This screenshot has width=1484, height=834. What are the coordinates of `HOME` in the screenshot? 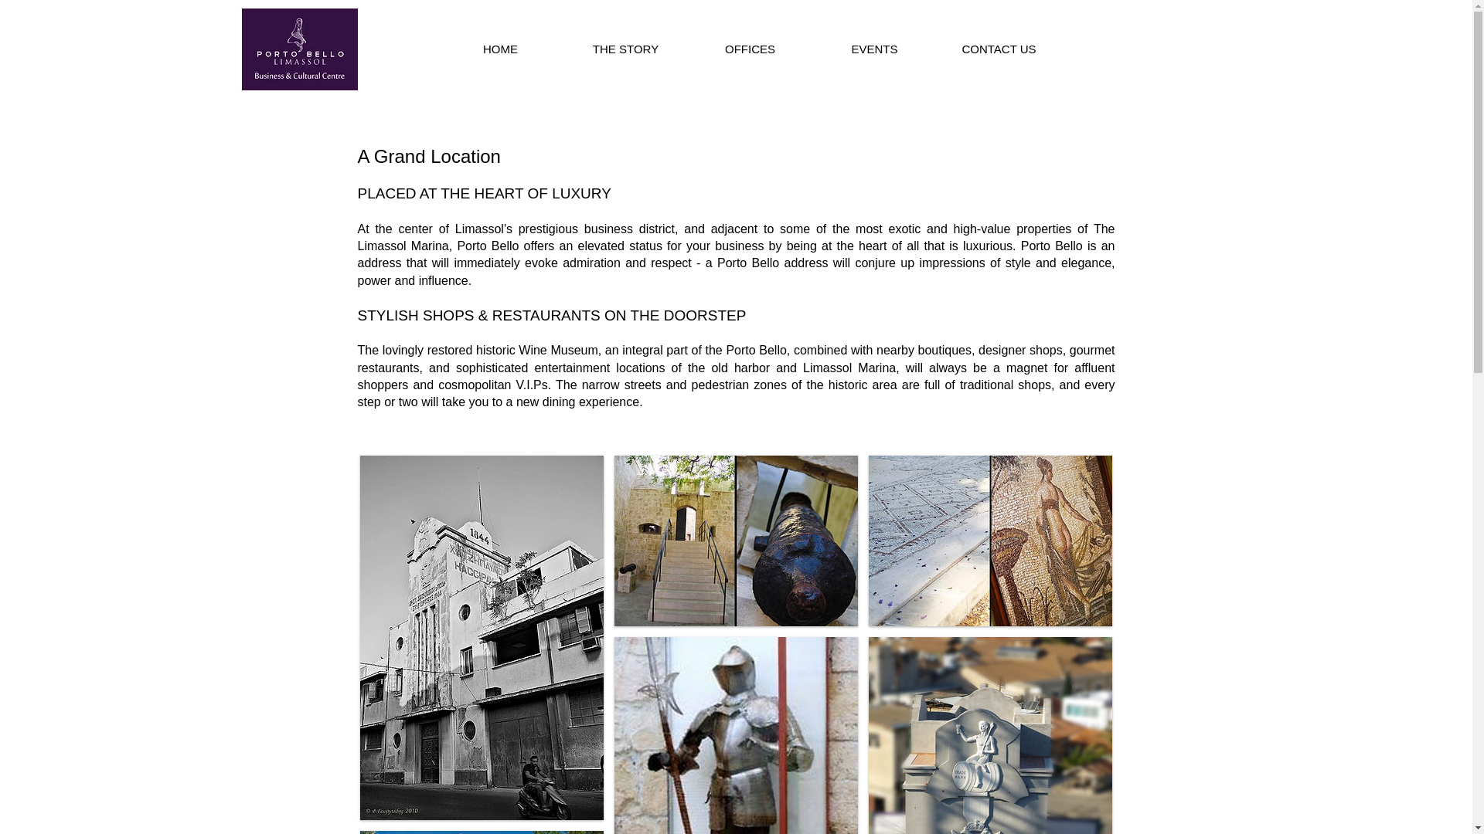 It's located at (499, 48).